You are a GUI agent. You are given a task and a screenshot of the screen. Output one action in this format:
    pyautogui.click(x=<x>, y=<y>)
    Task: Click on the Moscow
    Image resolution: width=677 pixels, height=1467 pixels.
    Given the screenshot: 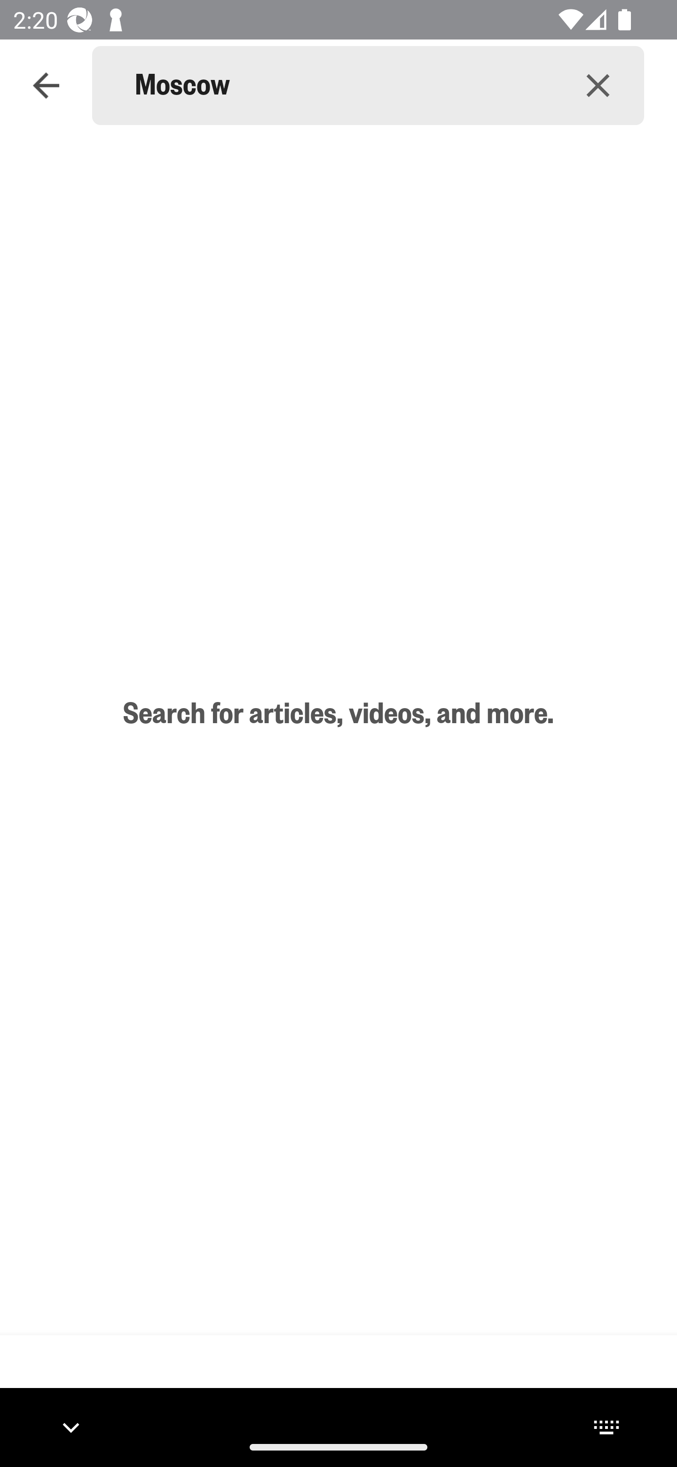 What is the action you would take?
    pyautogui.click(x=343, y=86)
    